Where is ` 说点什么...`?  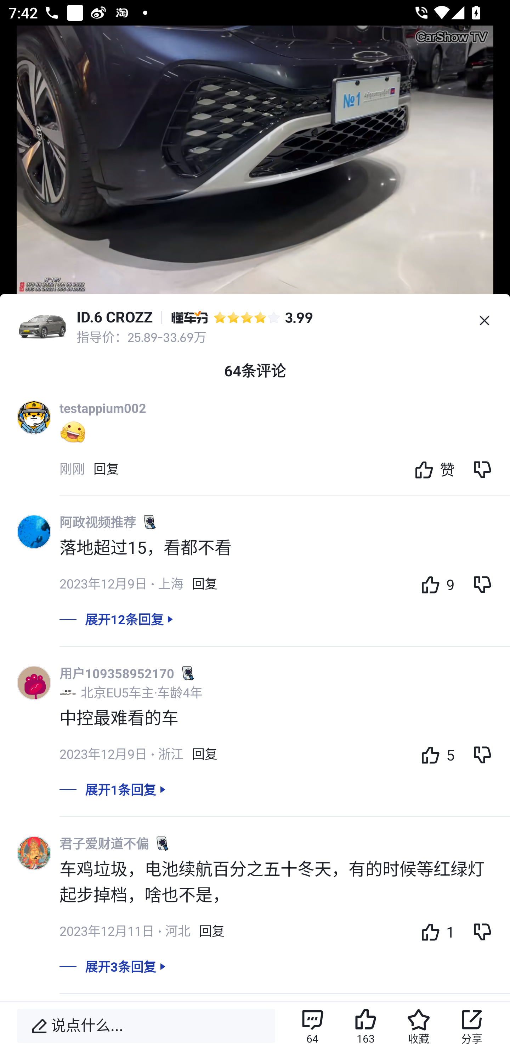  说点什么... is located at coordinates (146, 1026).